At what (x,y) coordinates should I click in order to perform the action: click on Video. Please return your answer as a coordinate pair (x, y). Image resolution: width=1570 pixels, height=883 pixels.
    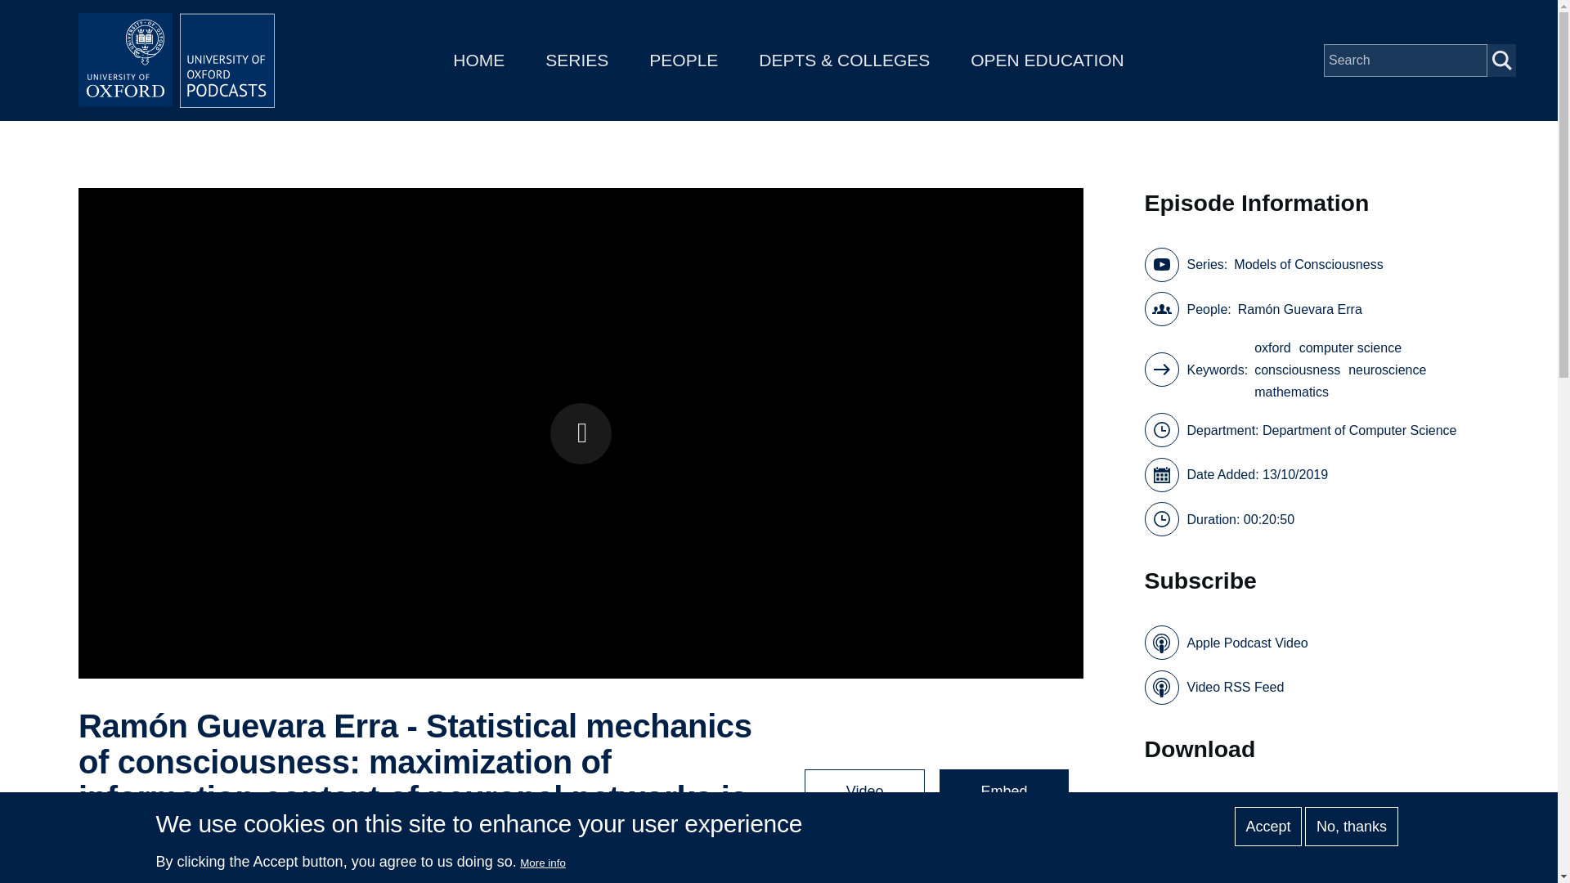
    Looking at the image, I should click on (865, 791).